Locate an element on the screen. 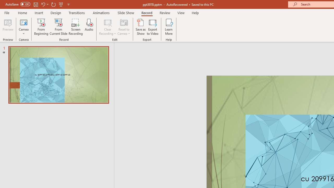  Redo is located at coordinates (53, 4).